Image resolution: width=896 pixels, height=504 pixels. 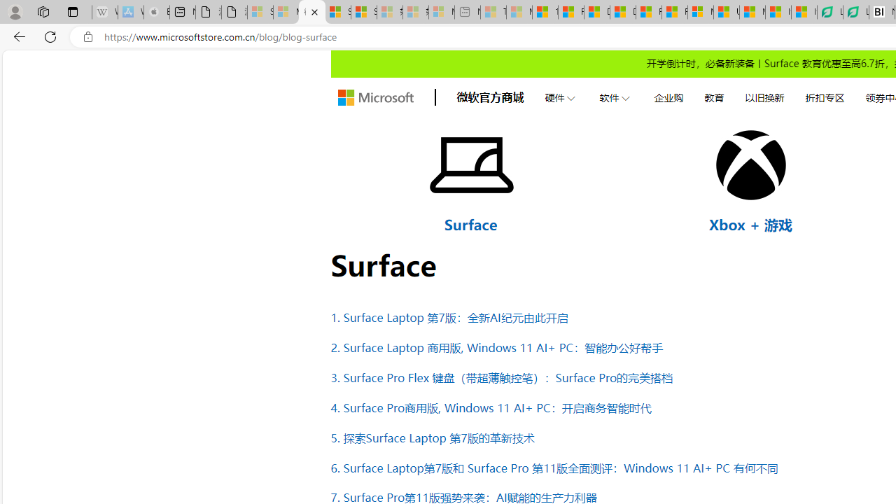 I want to click on Surface, so click(x=470, y=224).